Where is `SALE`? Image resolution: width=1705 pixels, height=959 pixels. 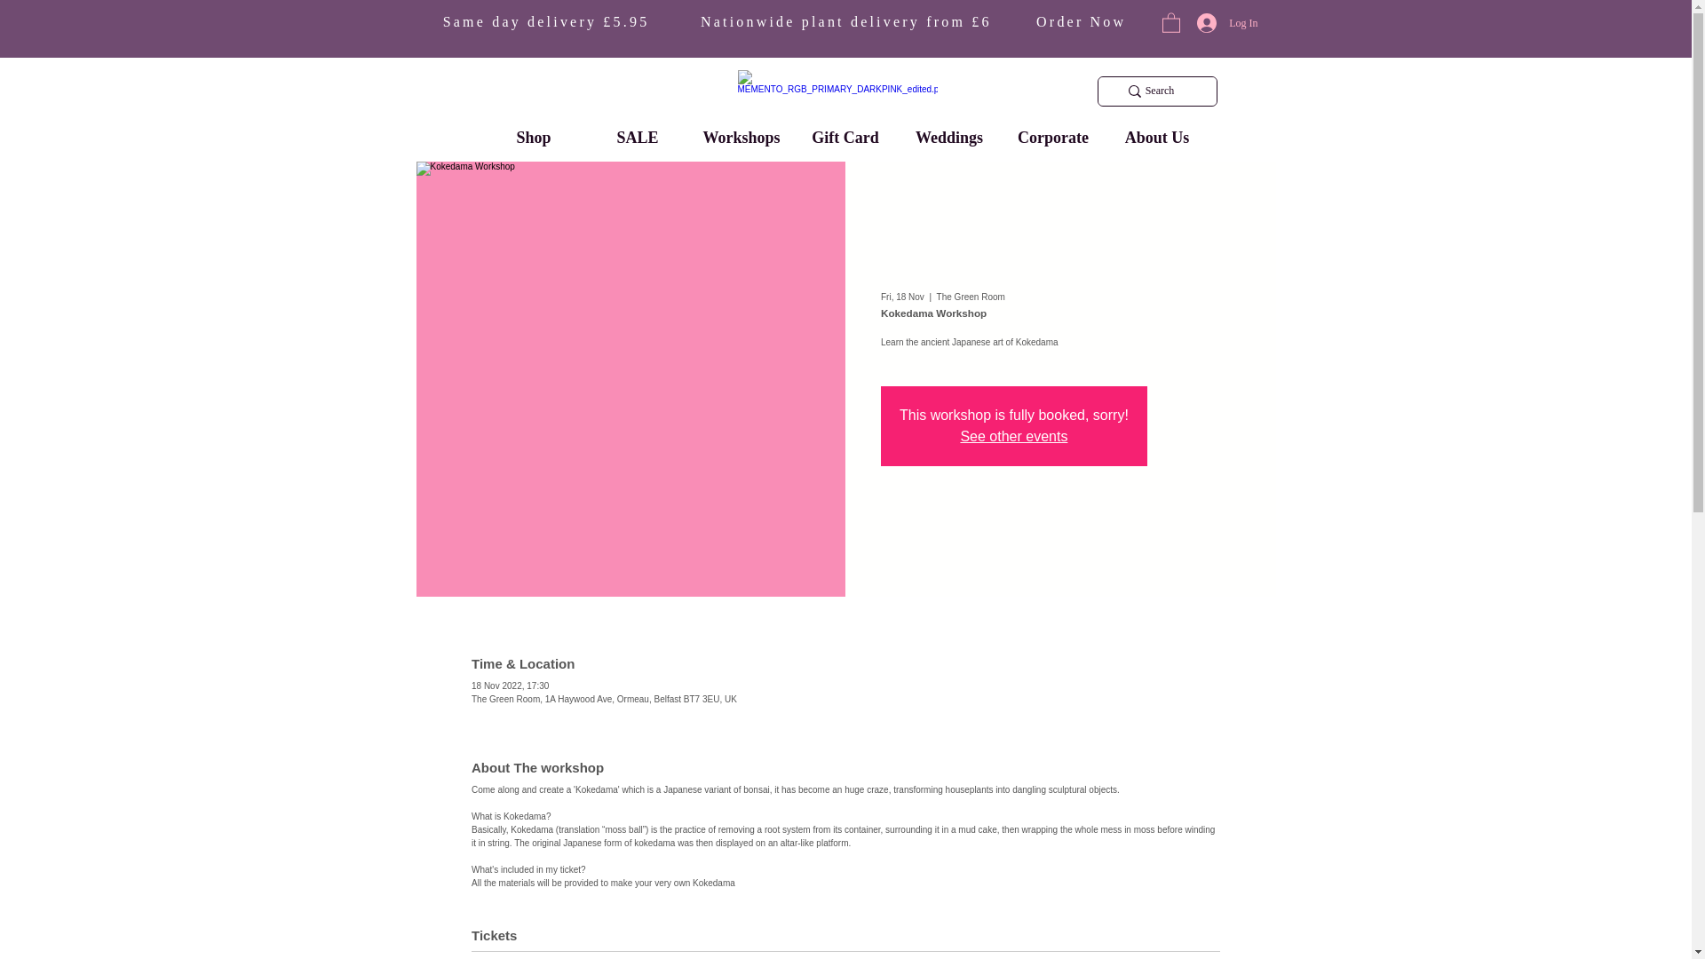
SALE is located at coordinates (638, 136).